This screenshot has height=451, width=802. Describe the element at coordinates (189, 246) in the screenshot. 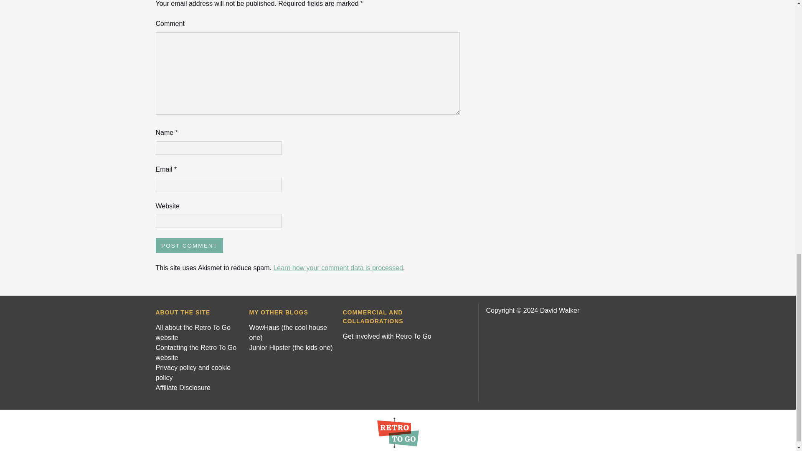

I see `Post Comment` at that location.